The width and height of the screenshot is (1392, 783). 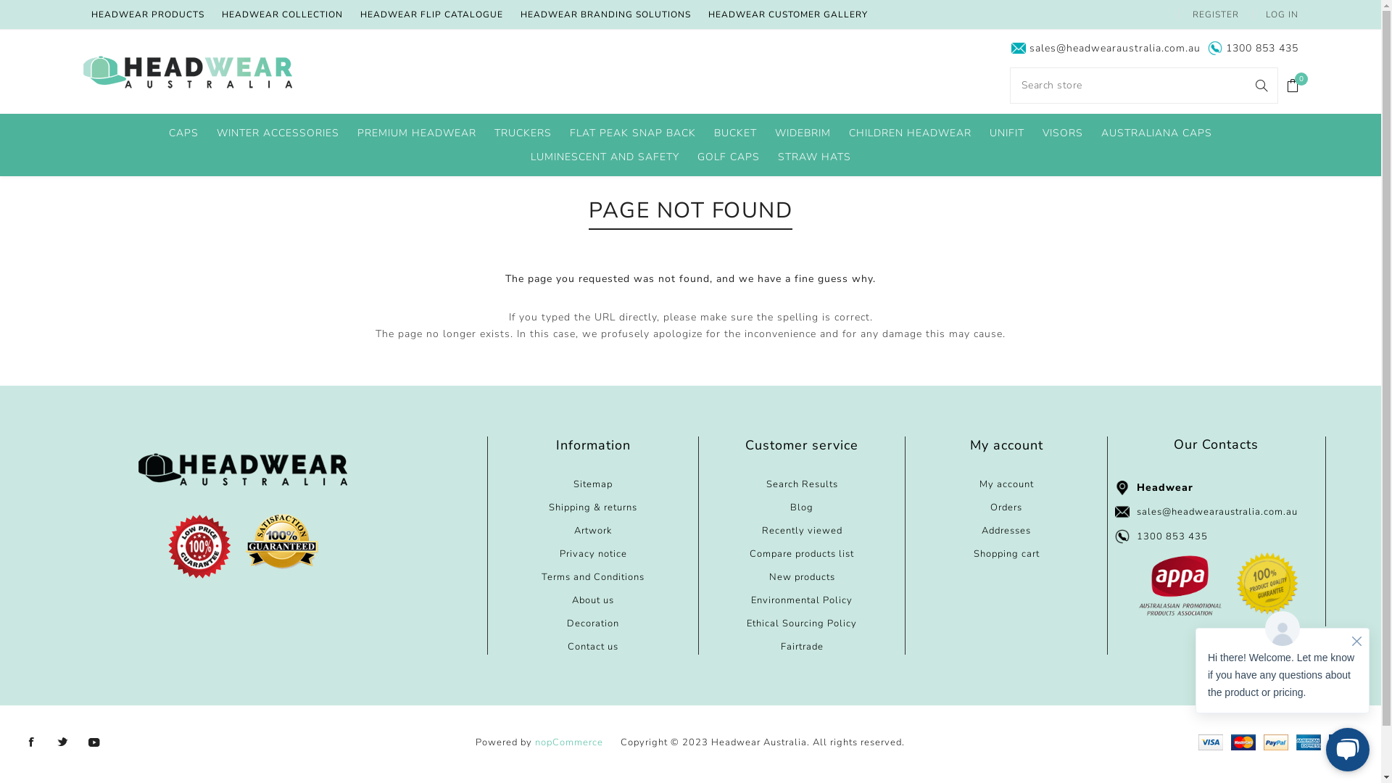 What do you see at coordinates (593, 647) in the screenshot?
I see `Contact us` at bounding box center [593, 647].